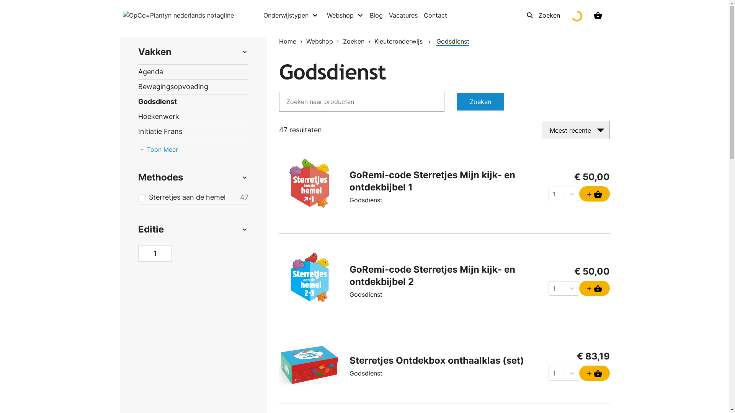 This screenshot has width=735, height=413. What do you see at coordinates (436, 361) in the screenshot?
I see `Sterretjes Ontdekbox onthaalklas (set)` at bounding box center [436, 361].